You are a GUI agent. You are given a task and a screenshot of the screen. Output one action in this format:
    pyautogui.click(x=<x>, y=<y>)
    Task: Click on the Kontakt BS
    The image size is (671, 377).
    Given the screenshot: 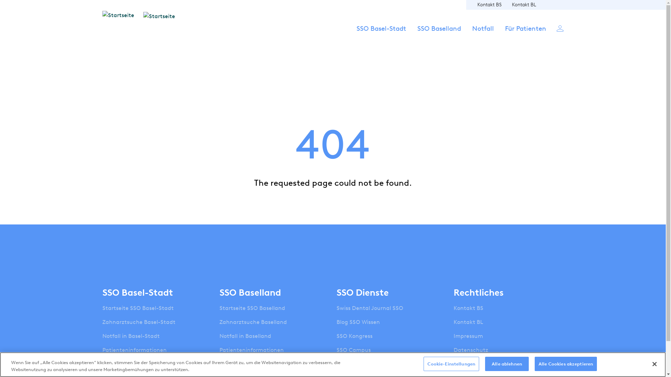 What is the action you would take?
    pyautogui.click(x=468, y=308)
    